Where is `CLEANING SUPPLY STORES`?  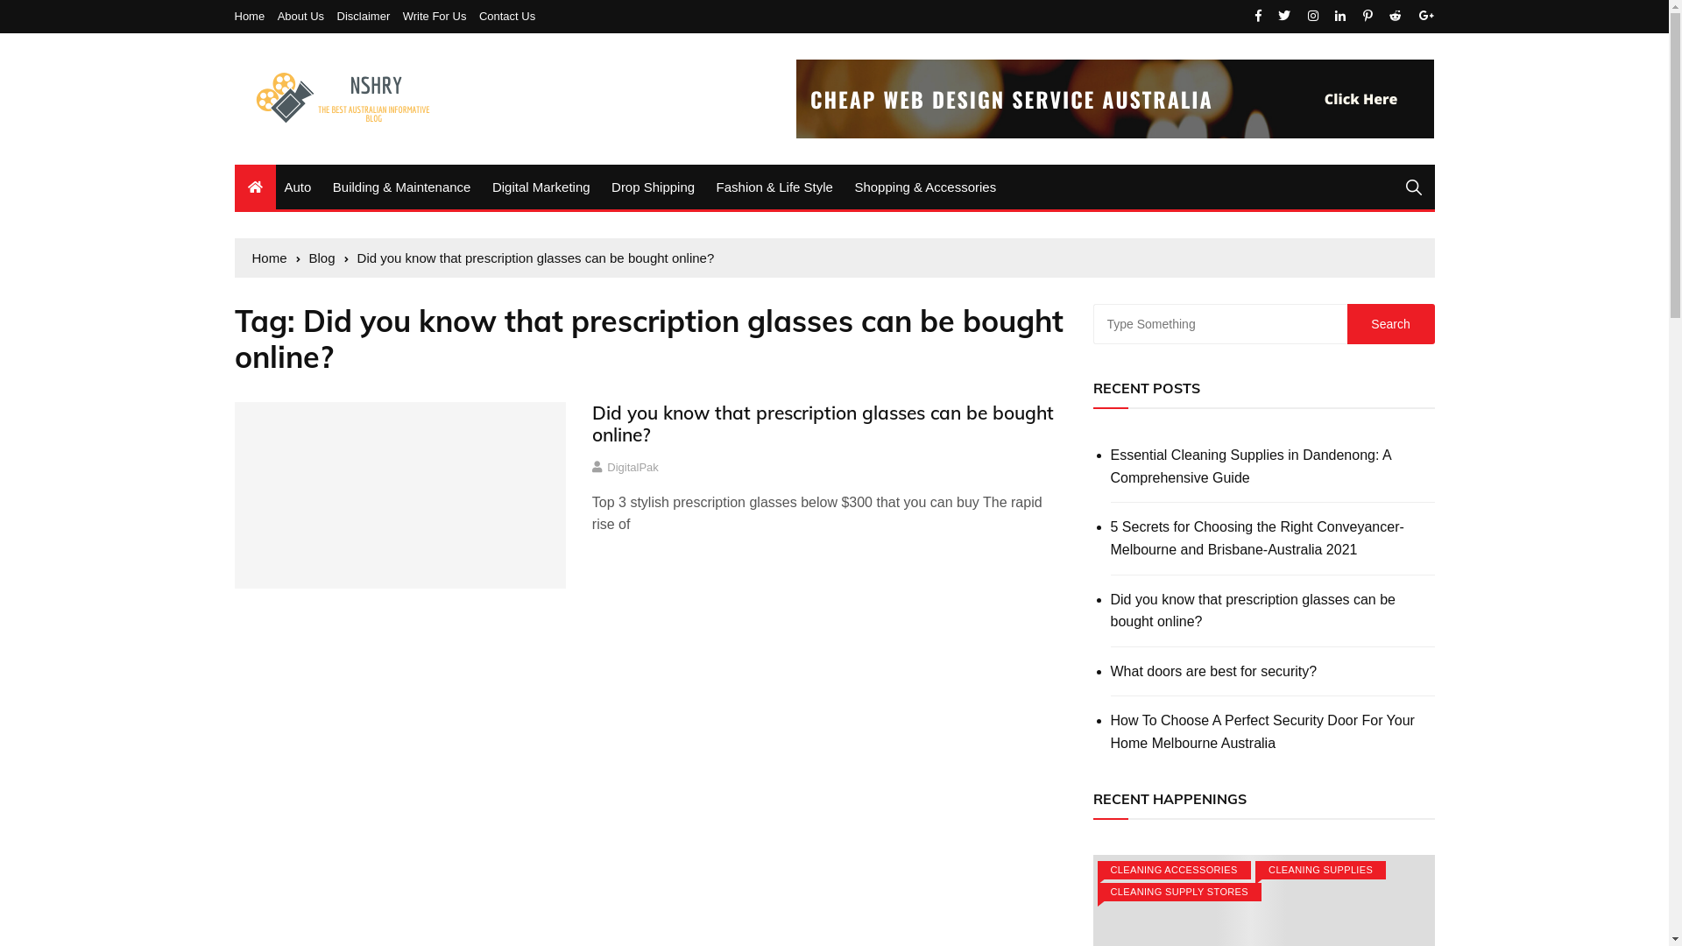 CLEANING SUPPLY STORES is located at coordinates (1179, 892).